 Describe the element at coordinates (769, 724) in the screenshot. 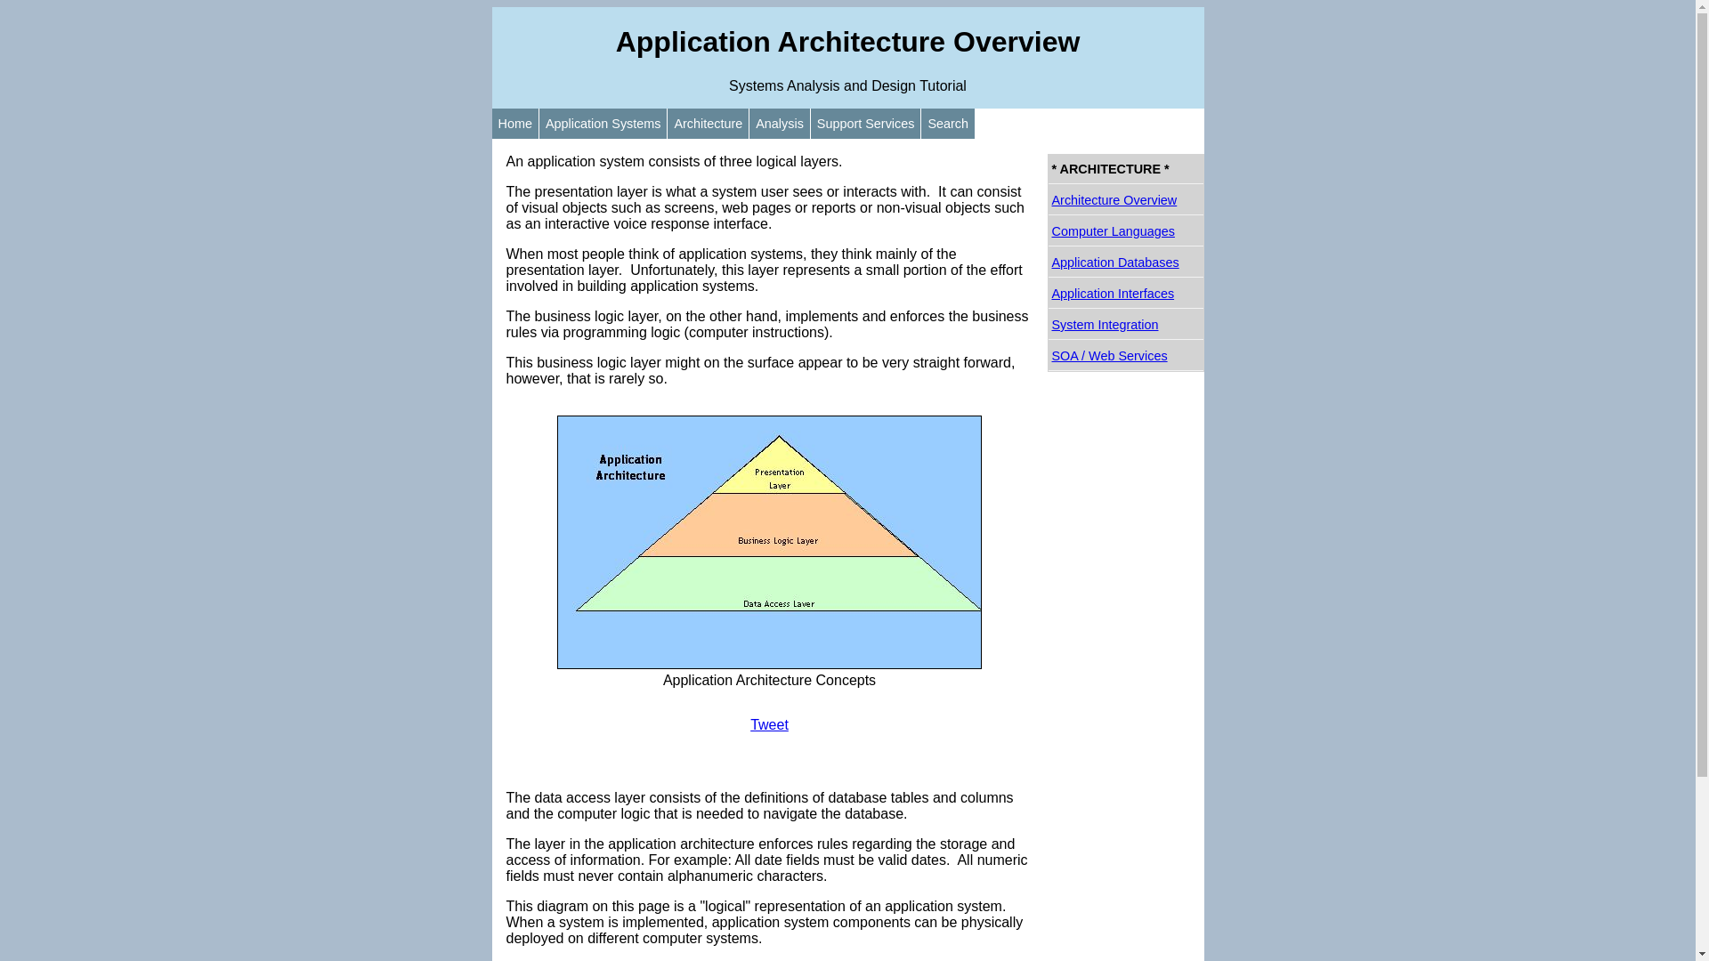

I see `Tweet` at that location.